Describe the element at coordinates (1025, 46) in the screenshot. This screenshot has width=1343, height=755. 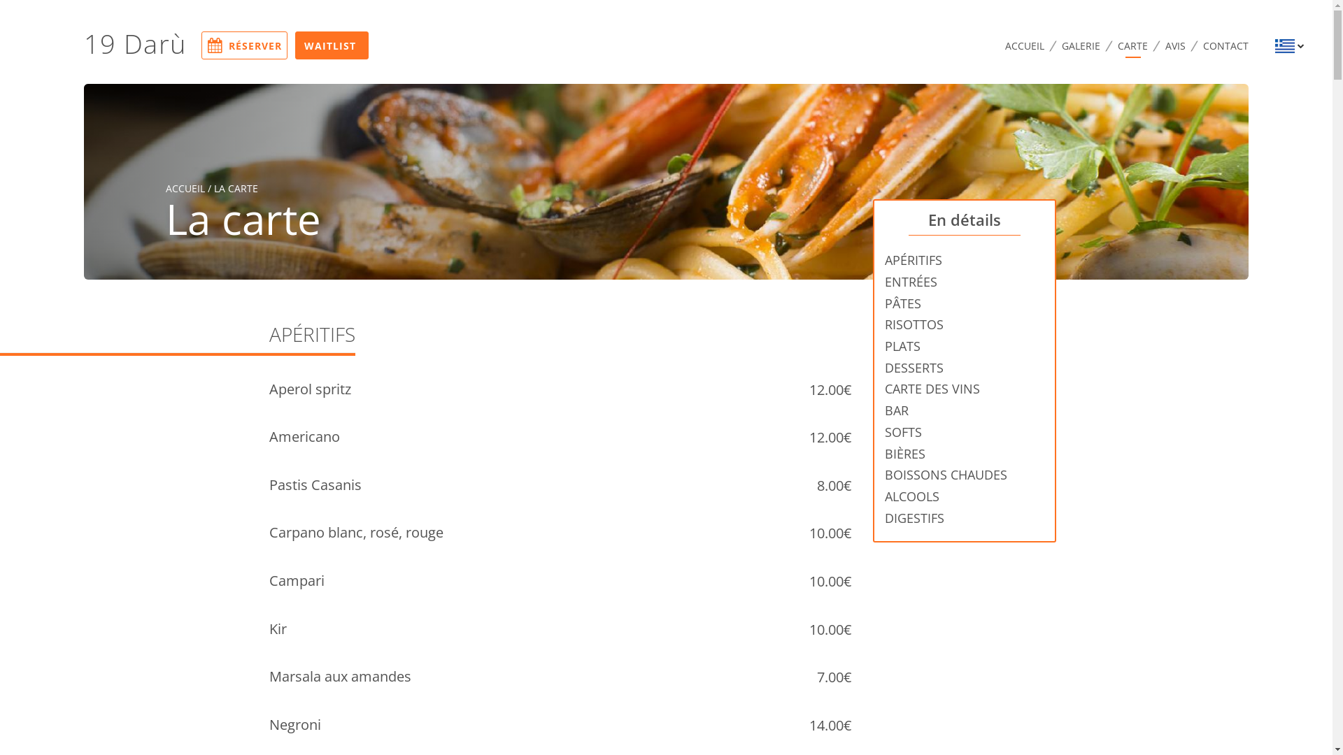
I see `ACCUEIL` at that location.